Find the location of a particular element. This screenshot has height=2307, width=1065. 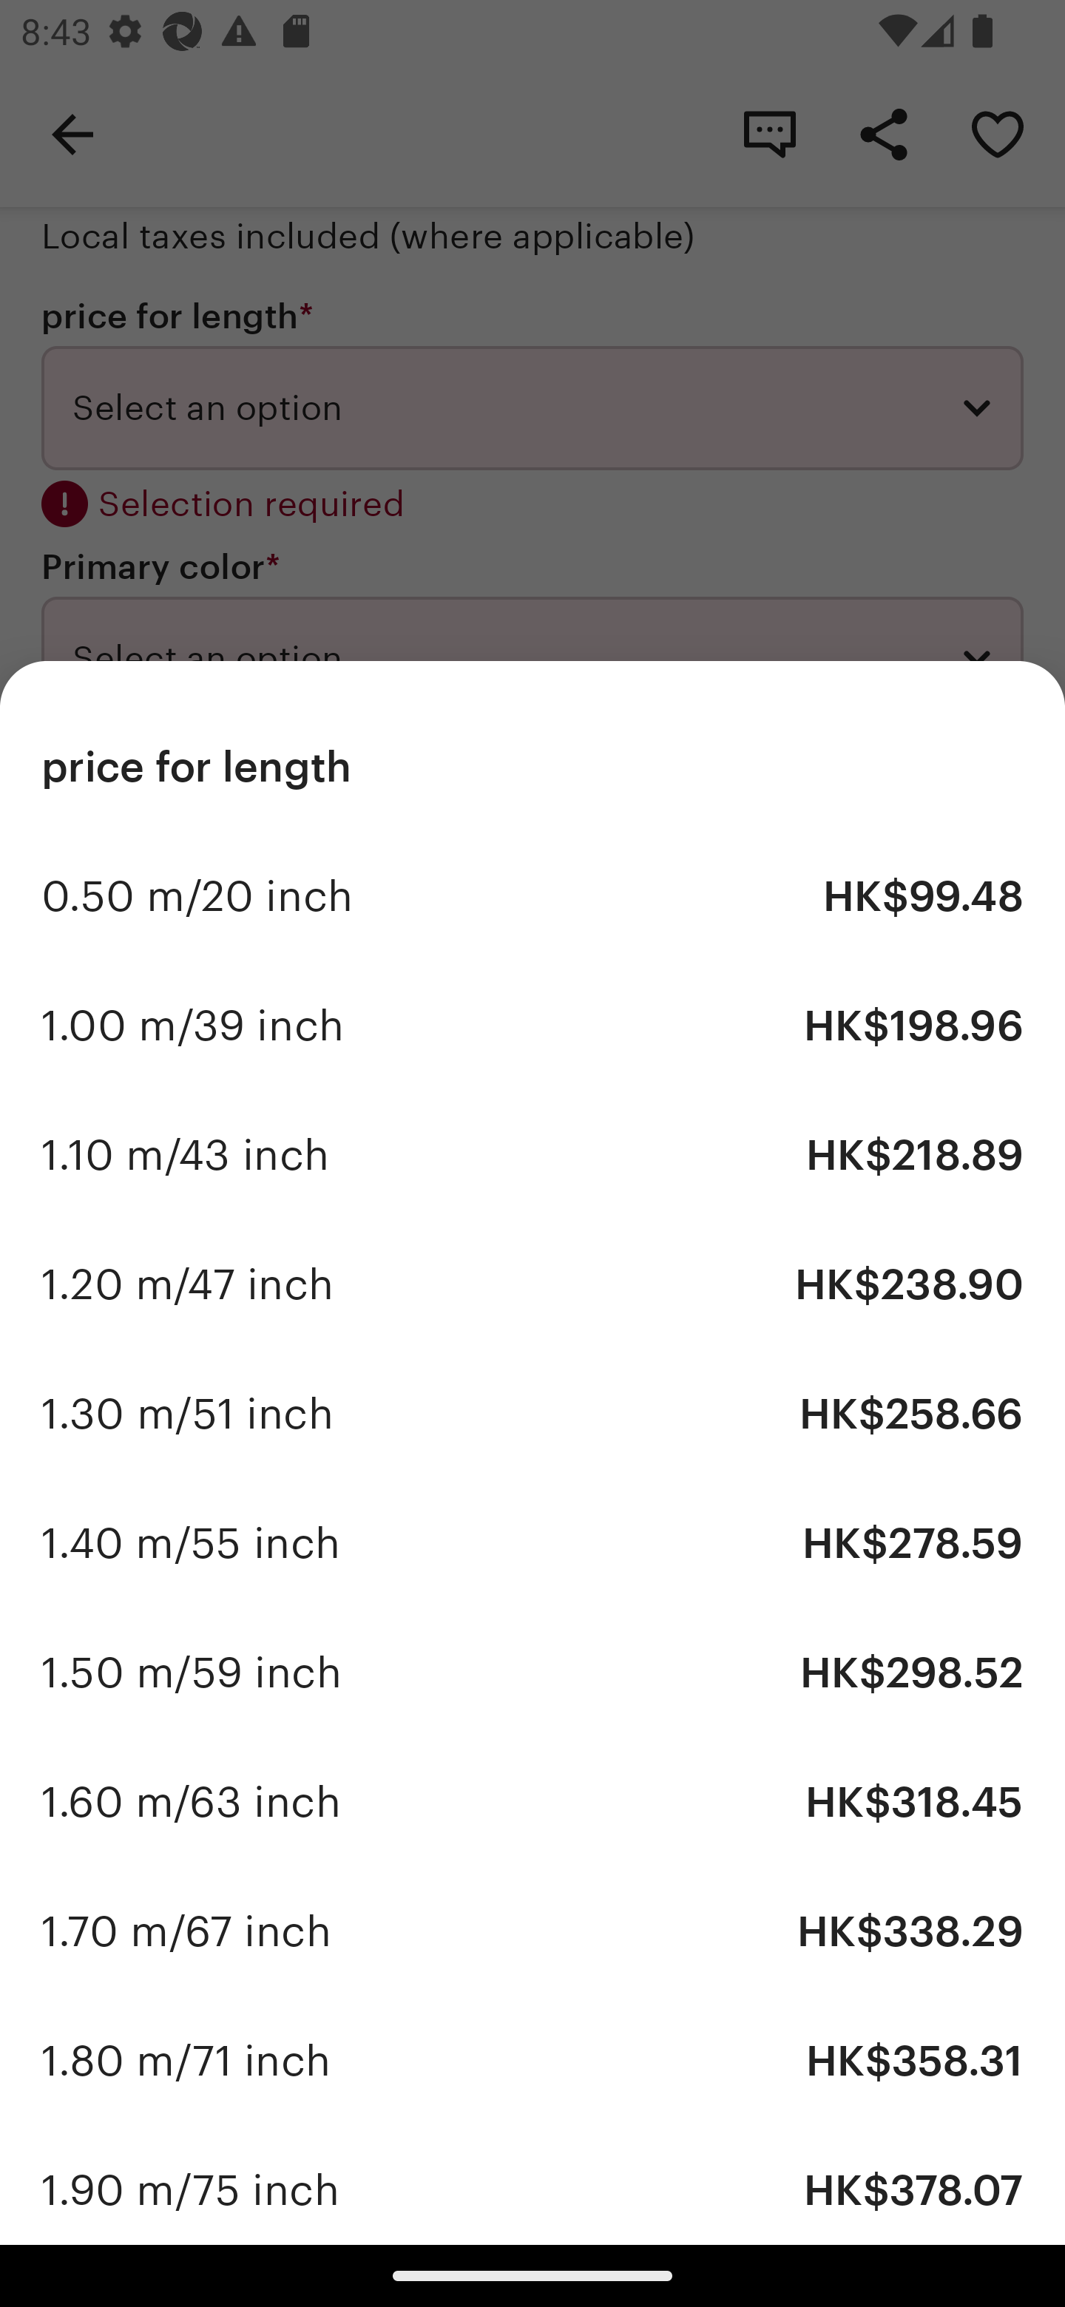

1.20 m/47 inch HK$238.90 is located at coordinates (532, 1285).